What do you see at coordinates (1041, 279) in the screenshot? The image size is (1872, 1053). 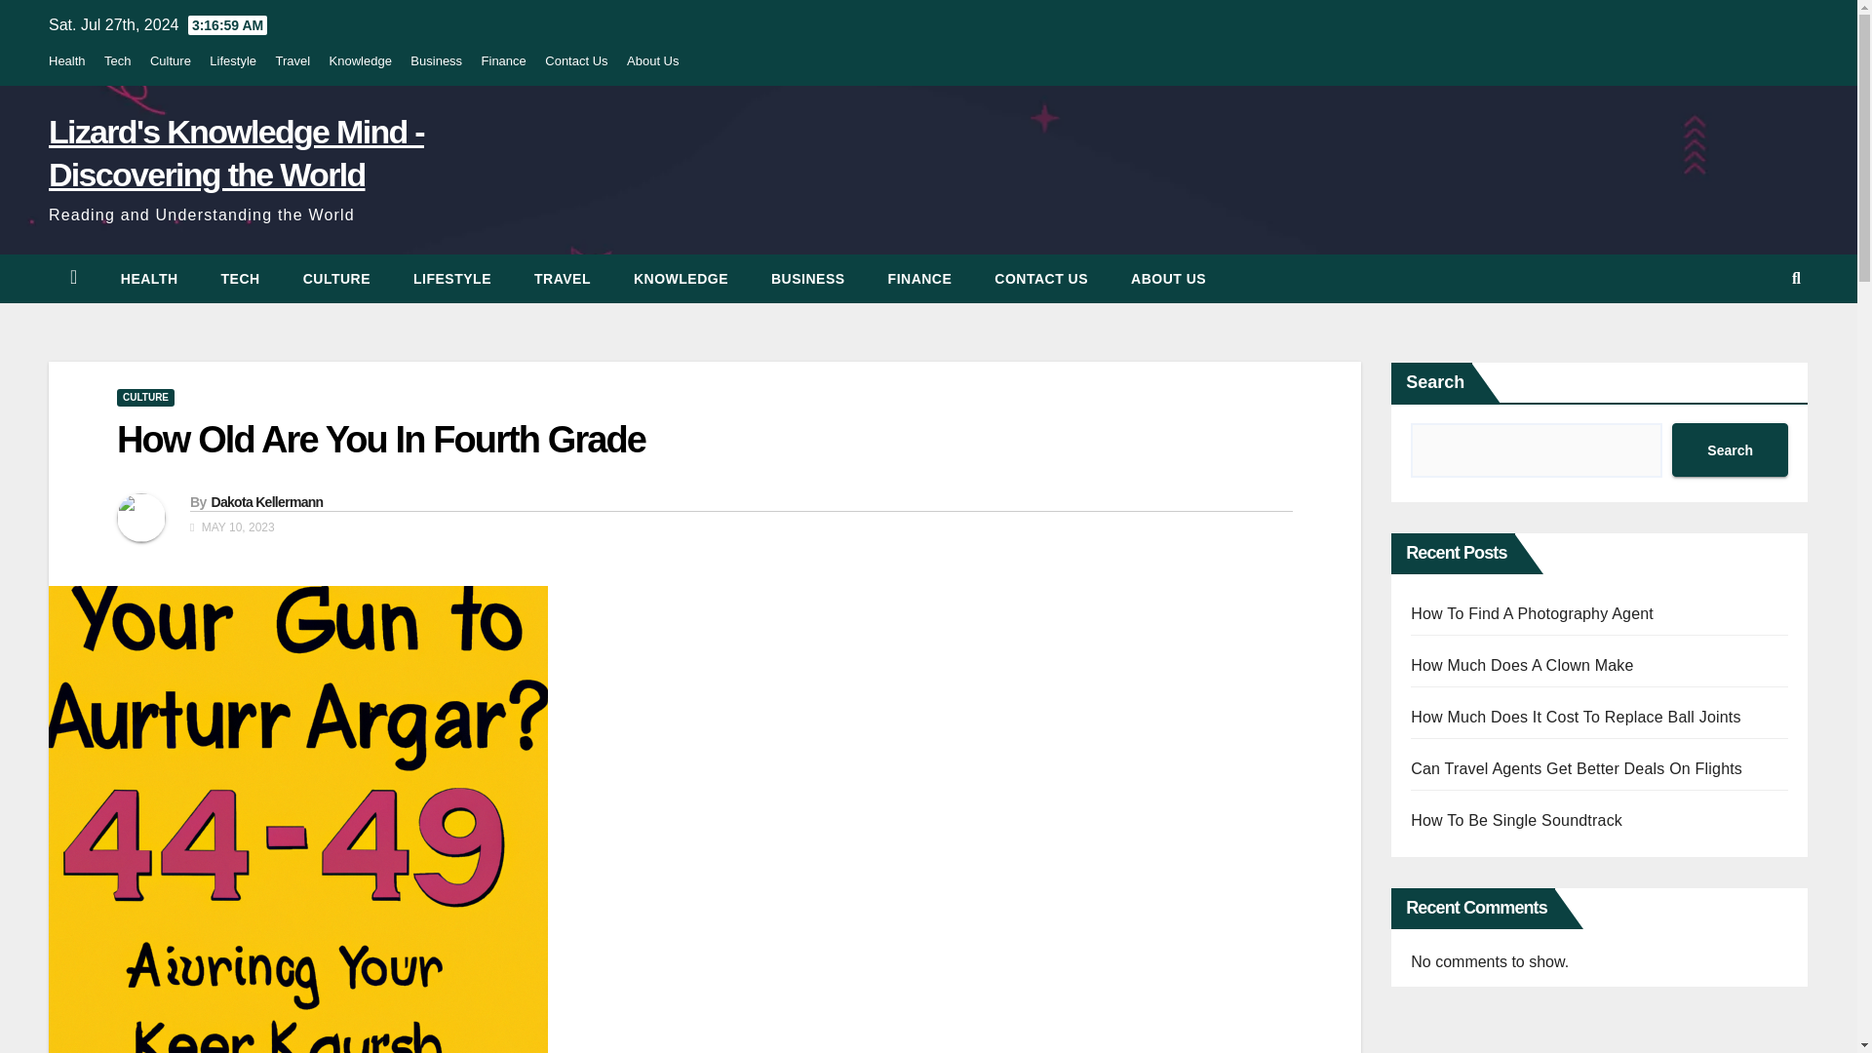 I see `CONTACT US` at bounding box center [1041, 279].